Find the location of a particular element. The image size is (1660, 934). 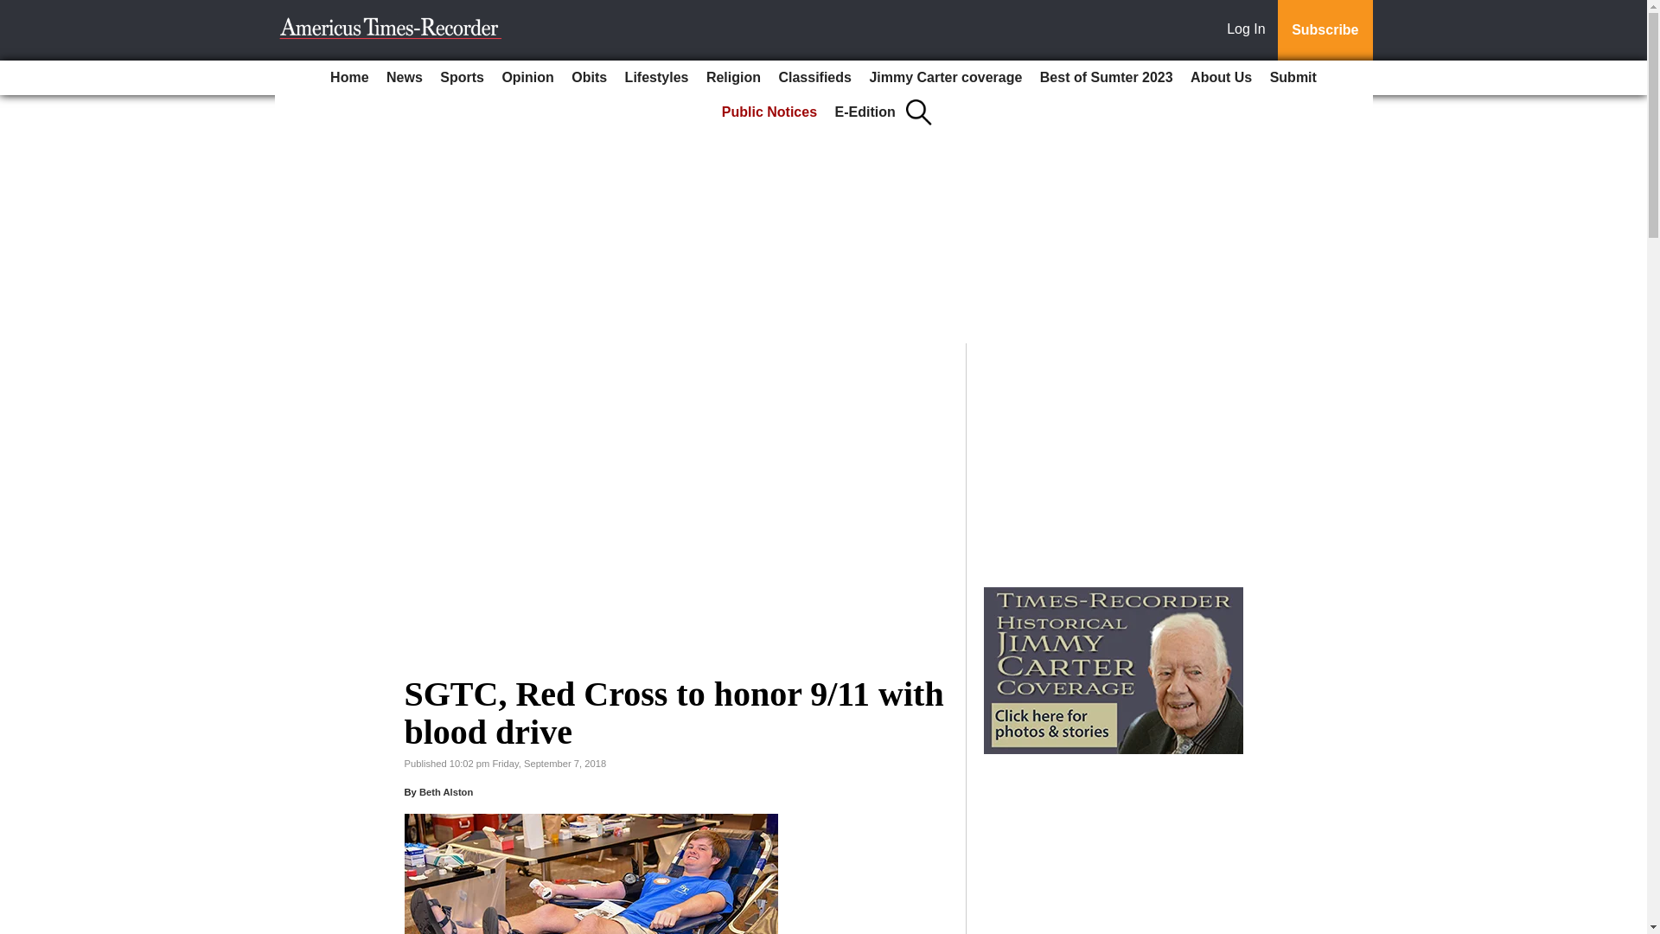

Jimmy Carter coverage is located at coordinates (945, 78).